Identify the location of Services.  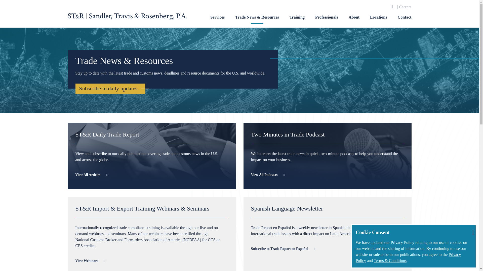
(218, 21).